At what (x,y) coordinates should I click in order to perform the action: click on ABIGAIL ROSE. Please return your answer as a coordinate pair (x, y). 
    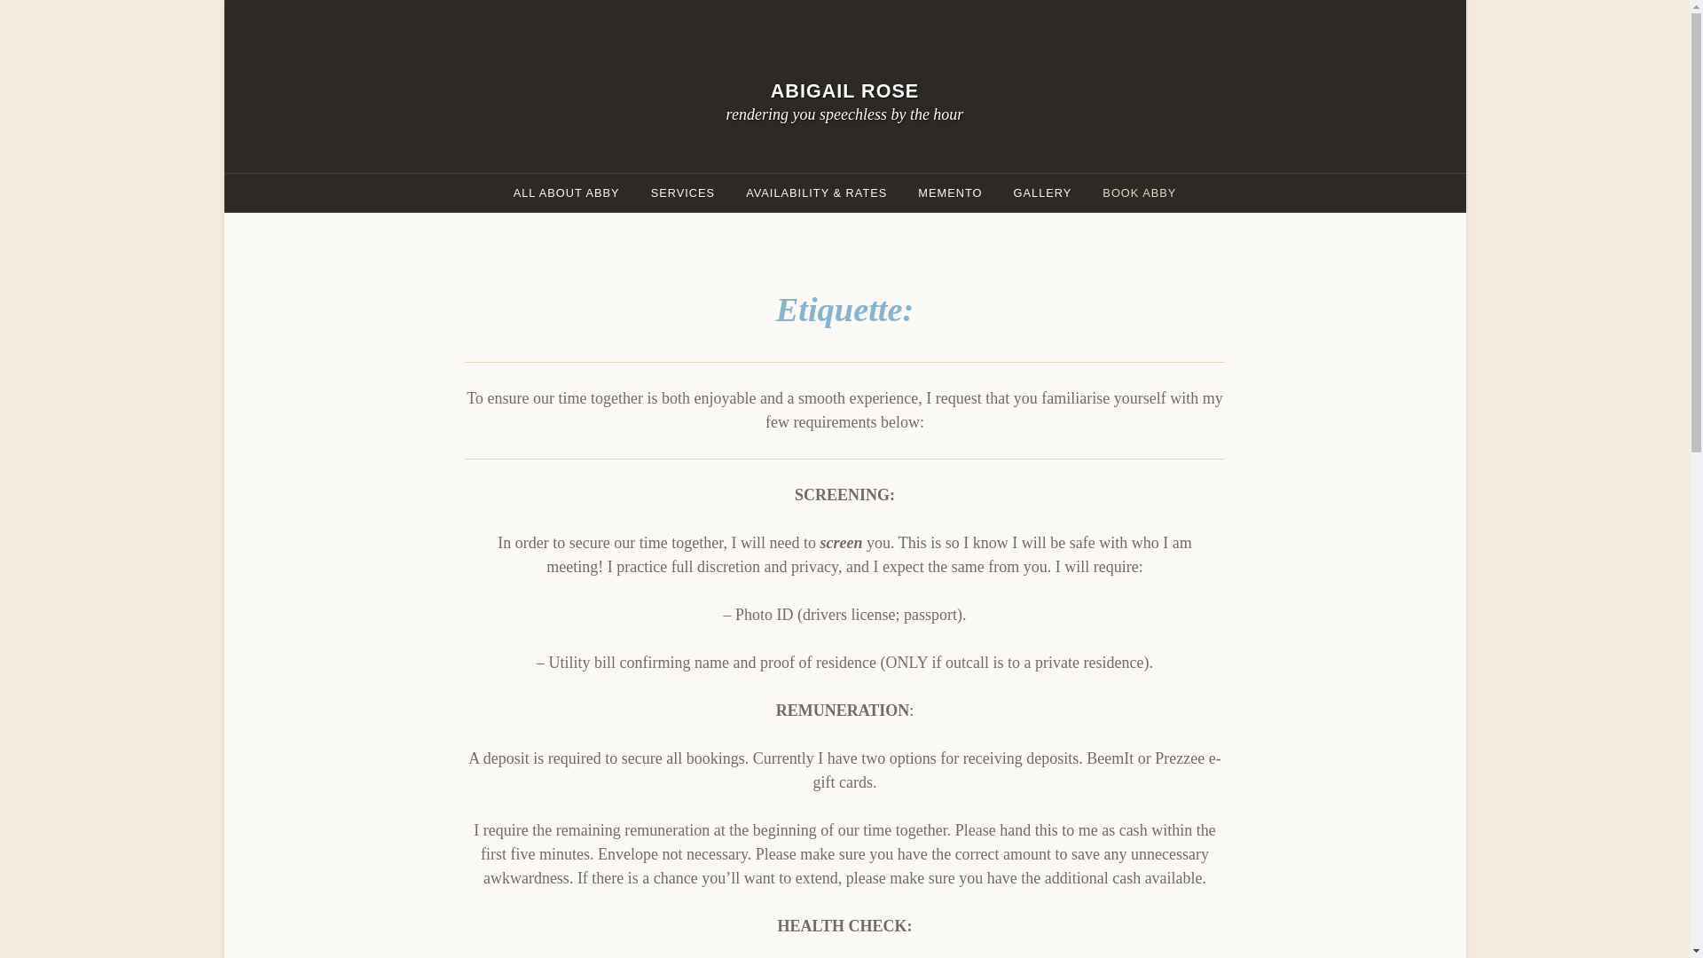
    Looking at the image, I should click on (844, 90).